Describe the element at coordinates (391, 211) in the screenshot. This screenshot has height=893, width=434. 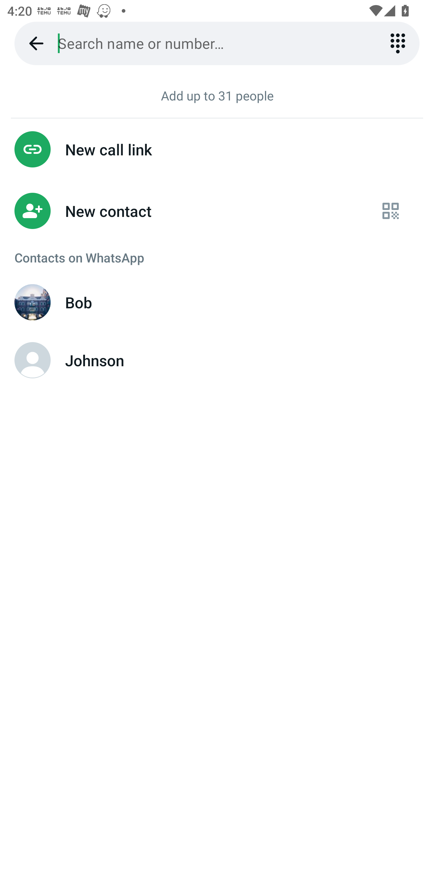
I see `Scan, share QR code` at that location.